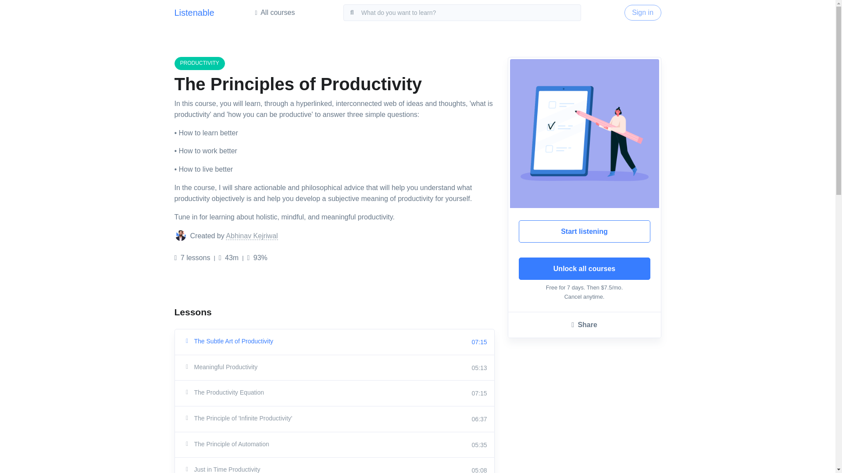  What do you see at coordinates (287, 367) in the screenshot?
I see `Meaningful Productivity` at bounding box center [287, 367].